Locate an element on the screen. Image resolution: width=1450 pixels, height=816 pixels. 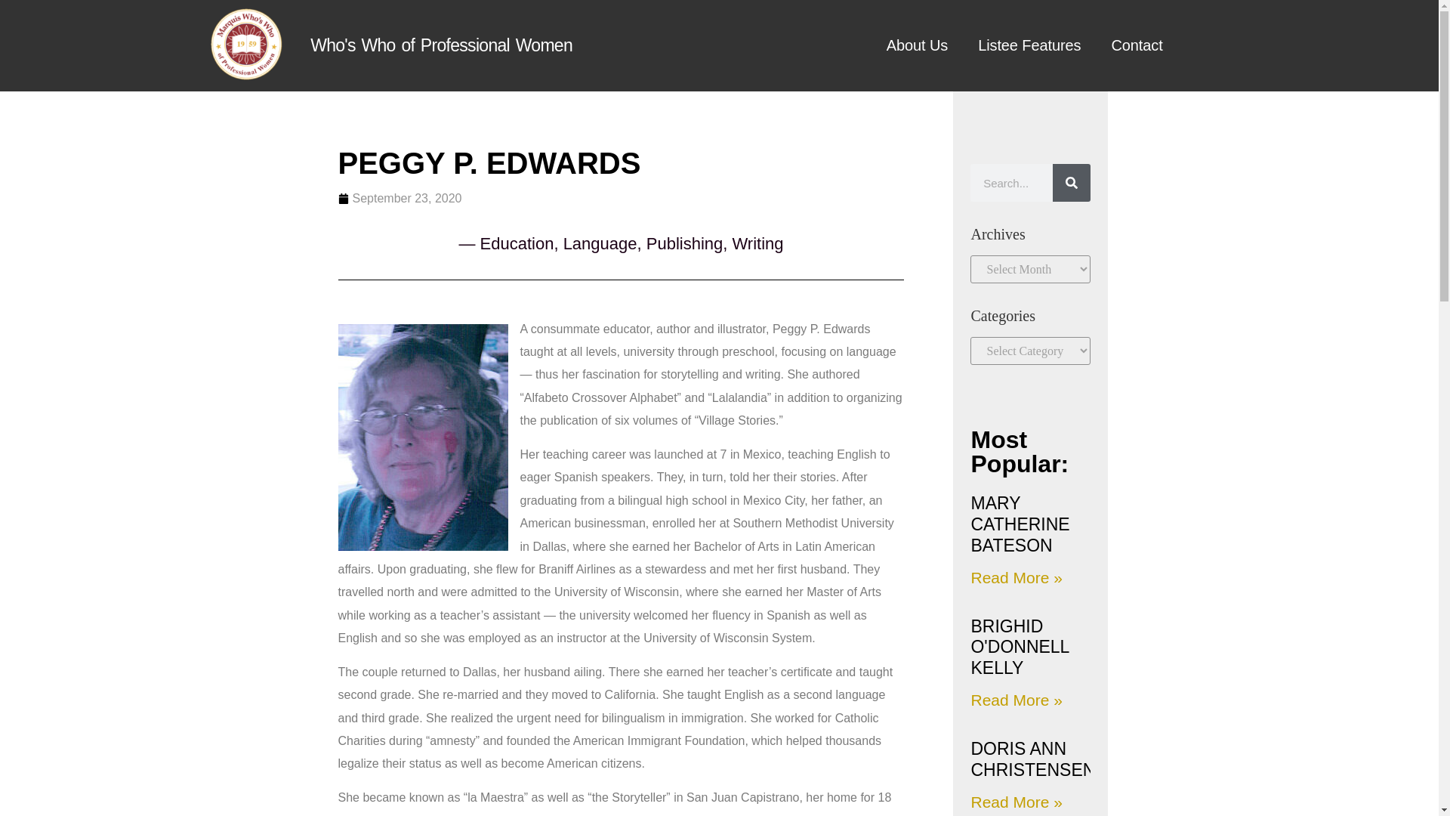
Education is located at coordinates (517, 243).